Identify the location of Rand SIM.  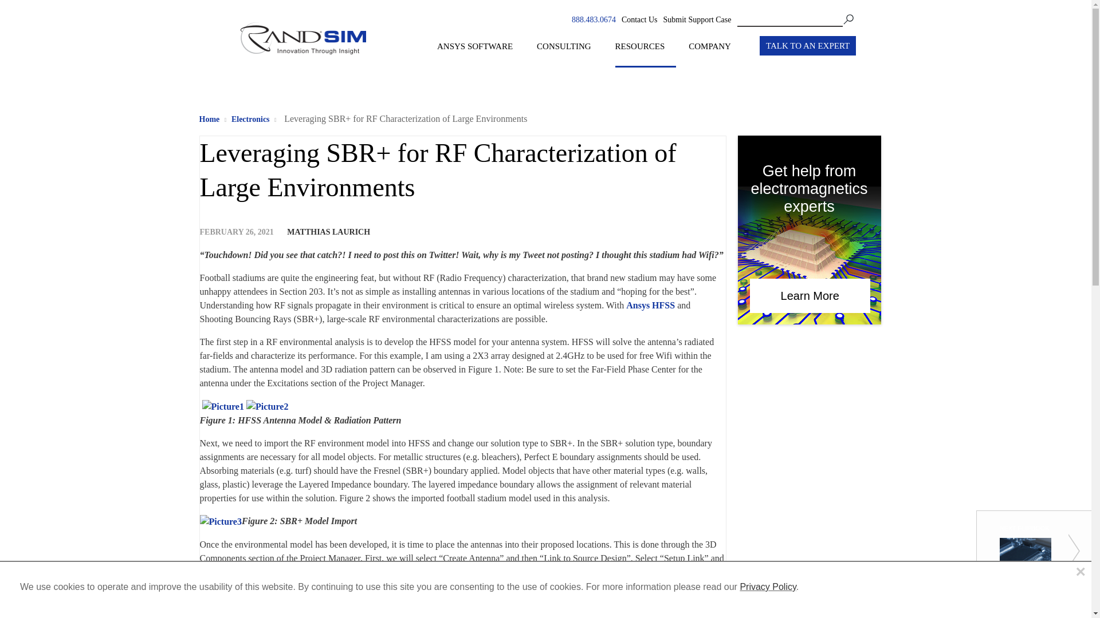
(302, 62).